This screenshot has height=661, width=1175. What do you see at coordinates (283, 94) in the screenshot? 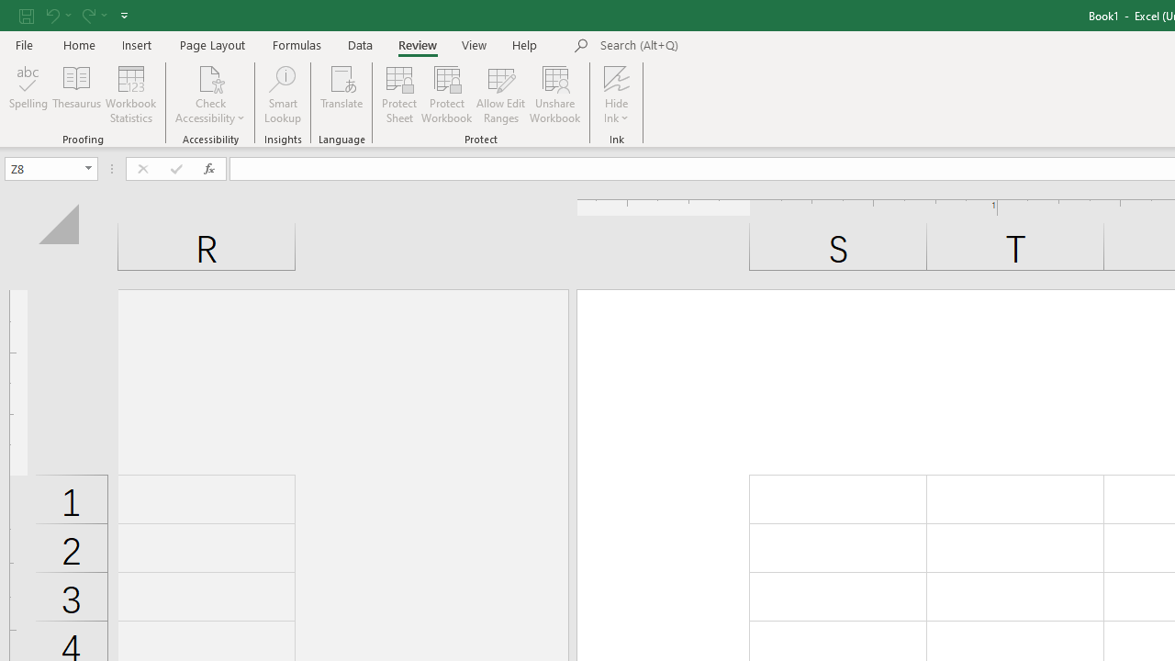
I see `Smart Lookup` at bounding box center [283, 94].